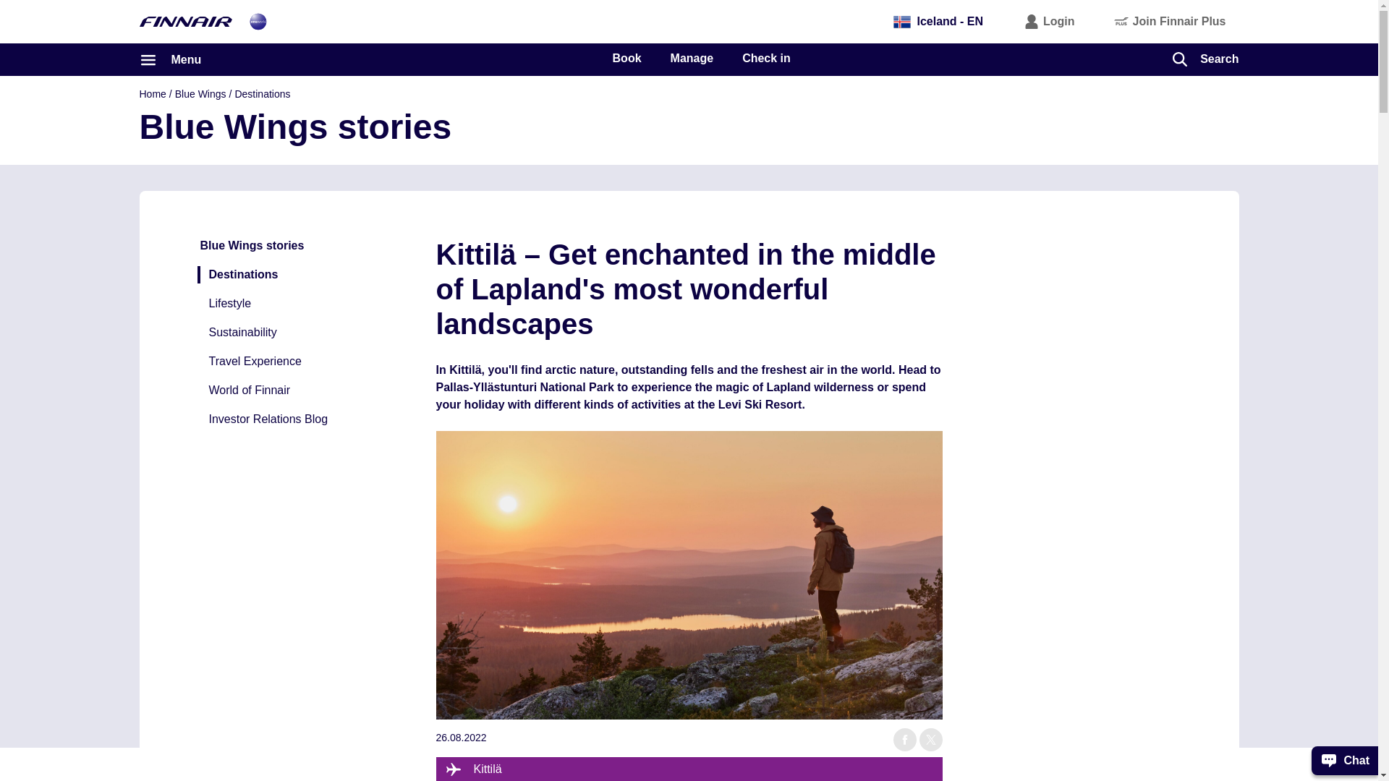 This screenshot has width=1389, height=781. I want to click on Book, so click(626, 58).